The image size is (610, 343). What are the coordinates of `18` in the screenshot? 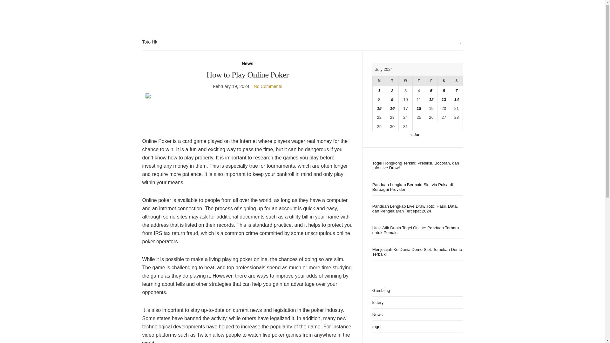 It's located at (419, 108).